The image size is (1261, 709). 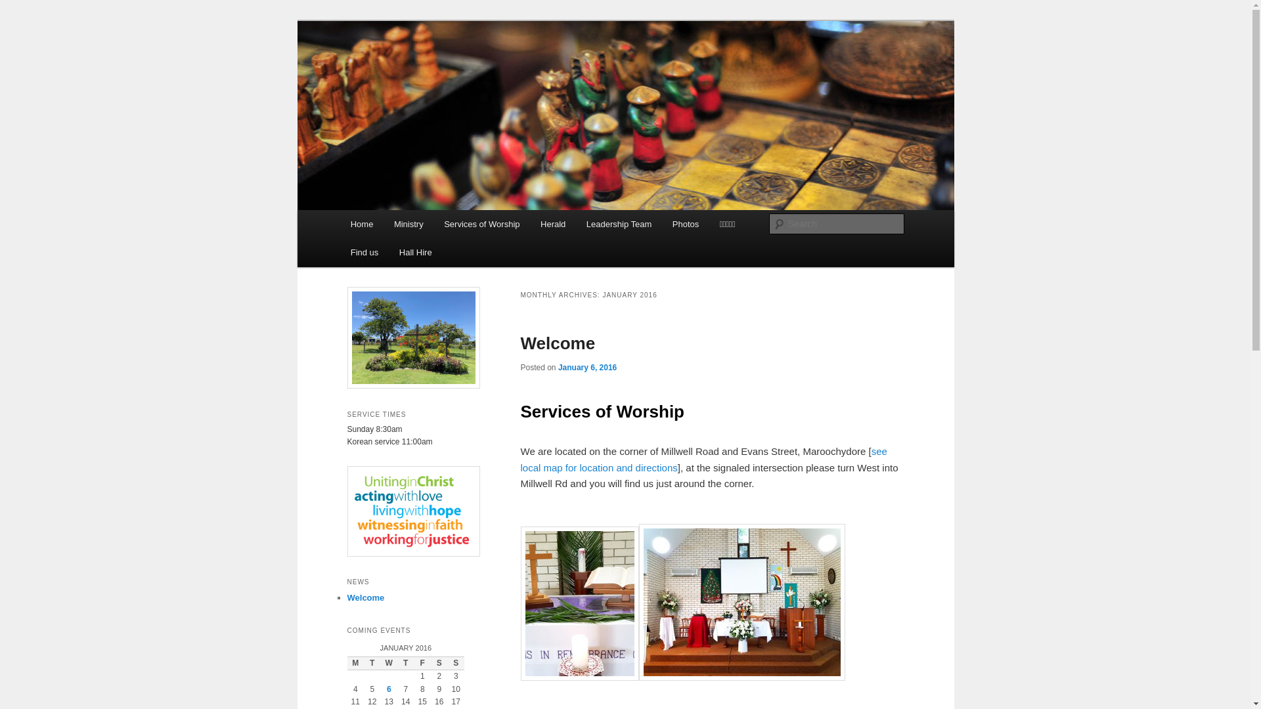 What do you see at coordinates (362, 225) in the screenshot?
I see `Home` at bounding box center [362, 225].